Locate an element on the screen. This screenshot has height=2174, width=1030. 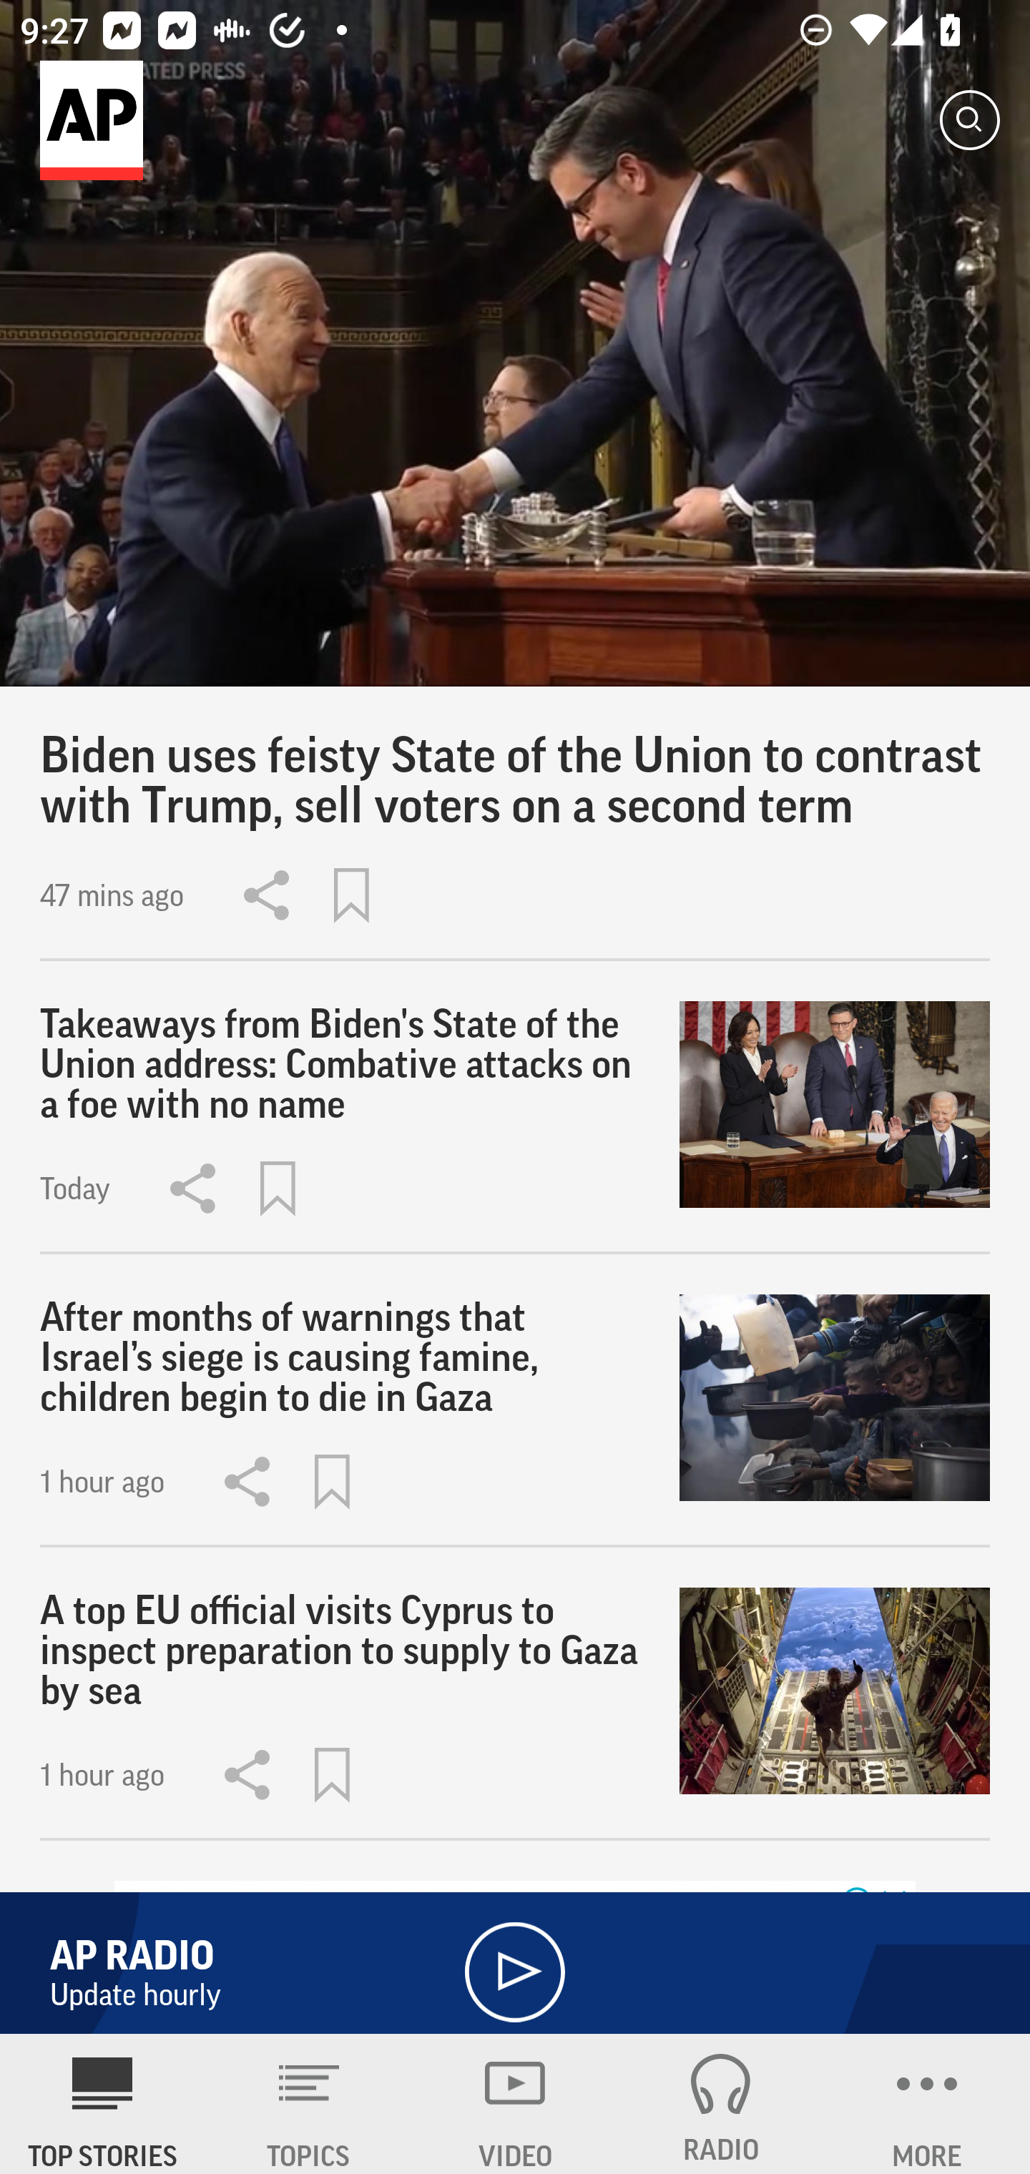
TOPICS is located at coordinates (309, 2104).